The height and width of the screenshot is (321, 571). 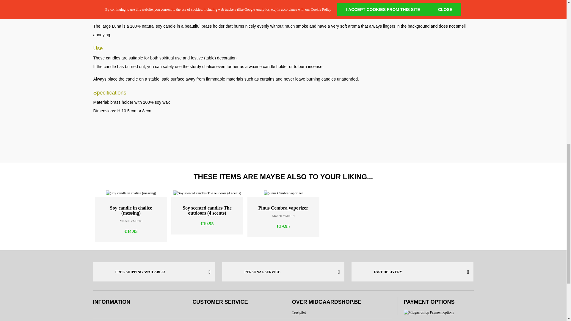 I want to click on Pinus Cembra aromaverspreider, so click(x=283, y=193).